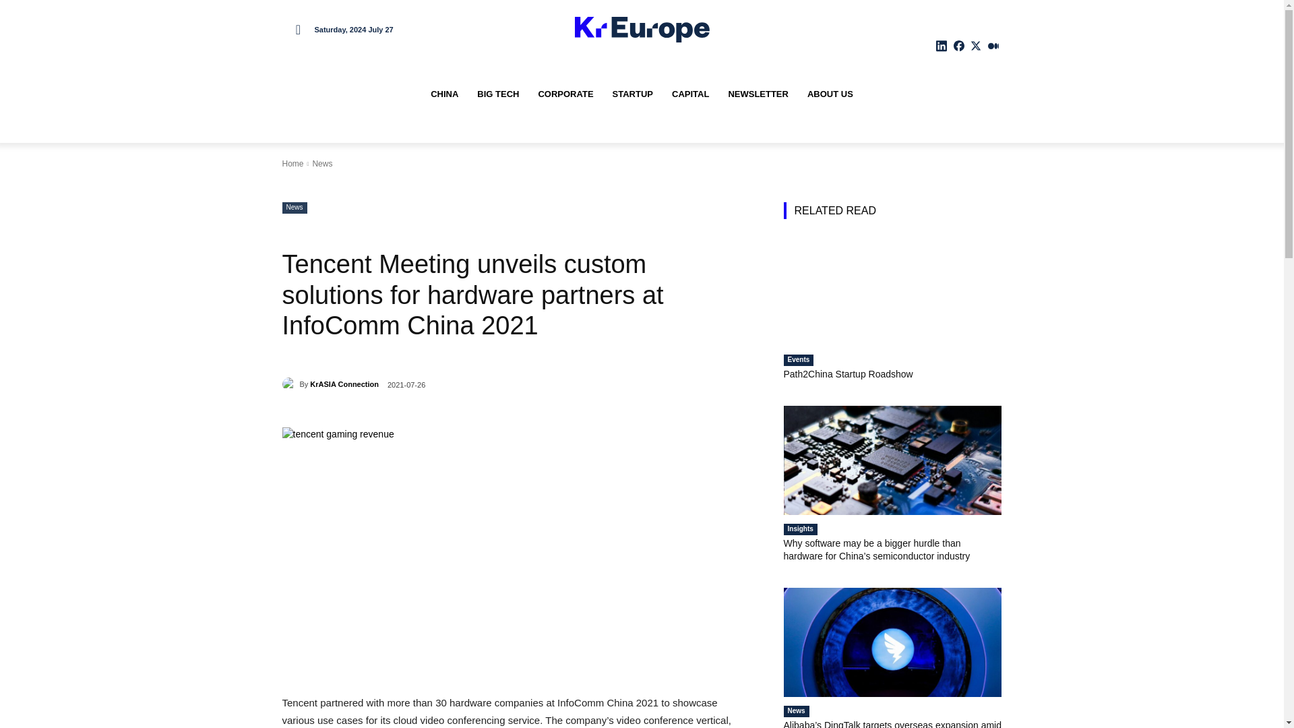 The width and height of the screenshot is (1294, 728). What do you see at coordinates (292, 163) in the screenshot?
I see `Home` at bounding box center [292, 163].